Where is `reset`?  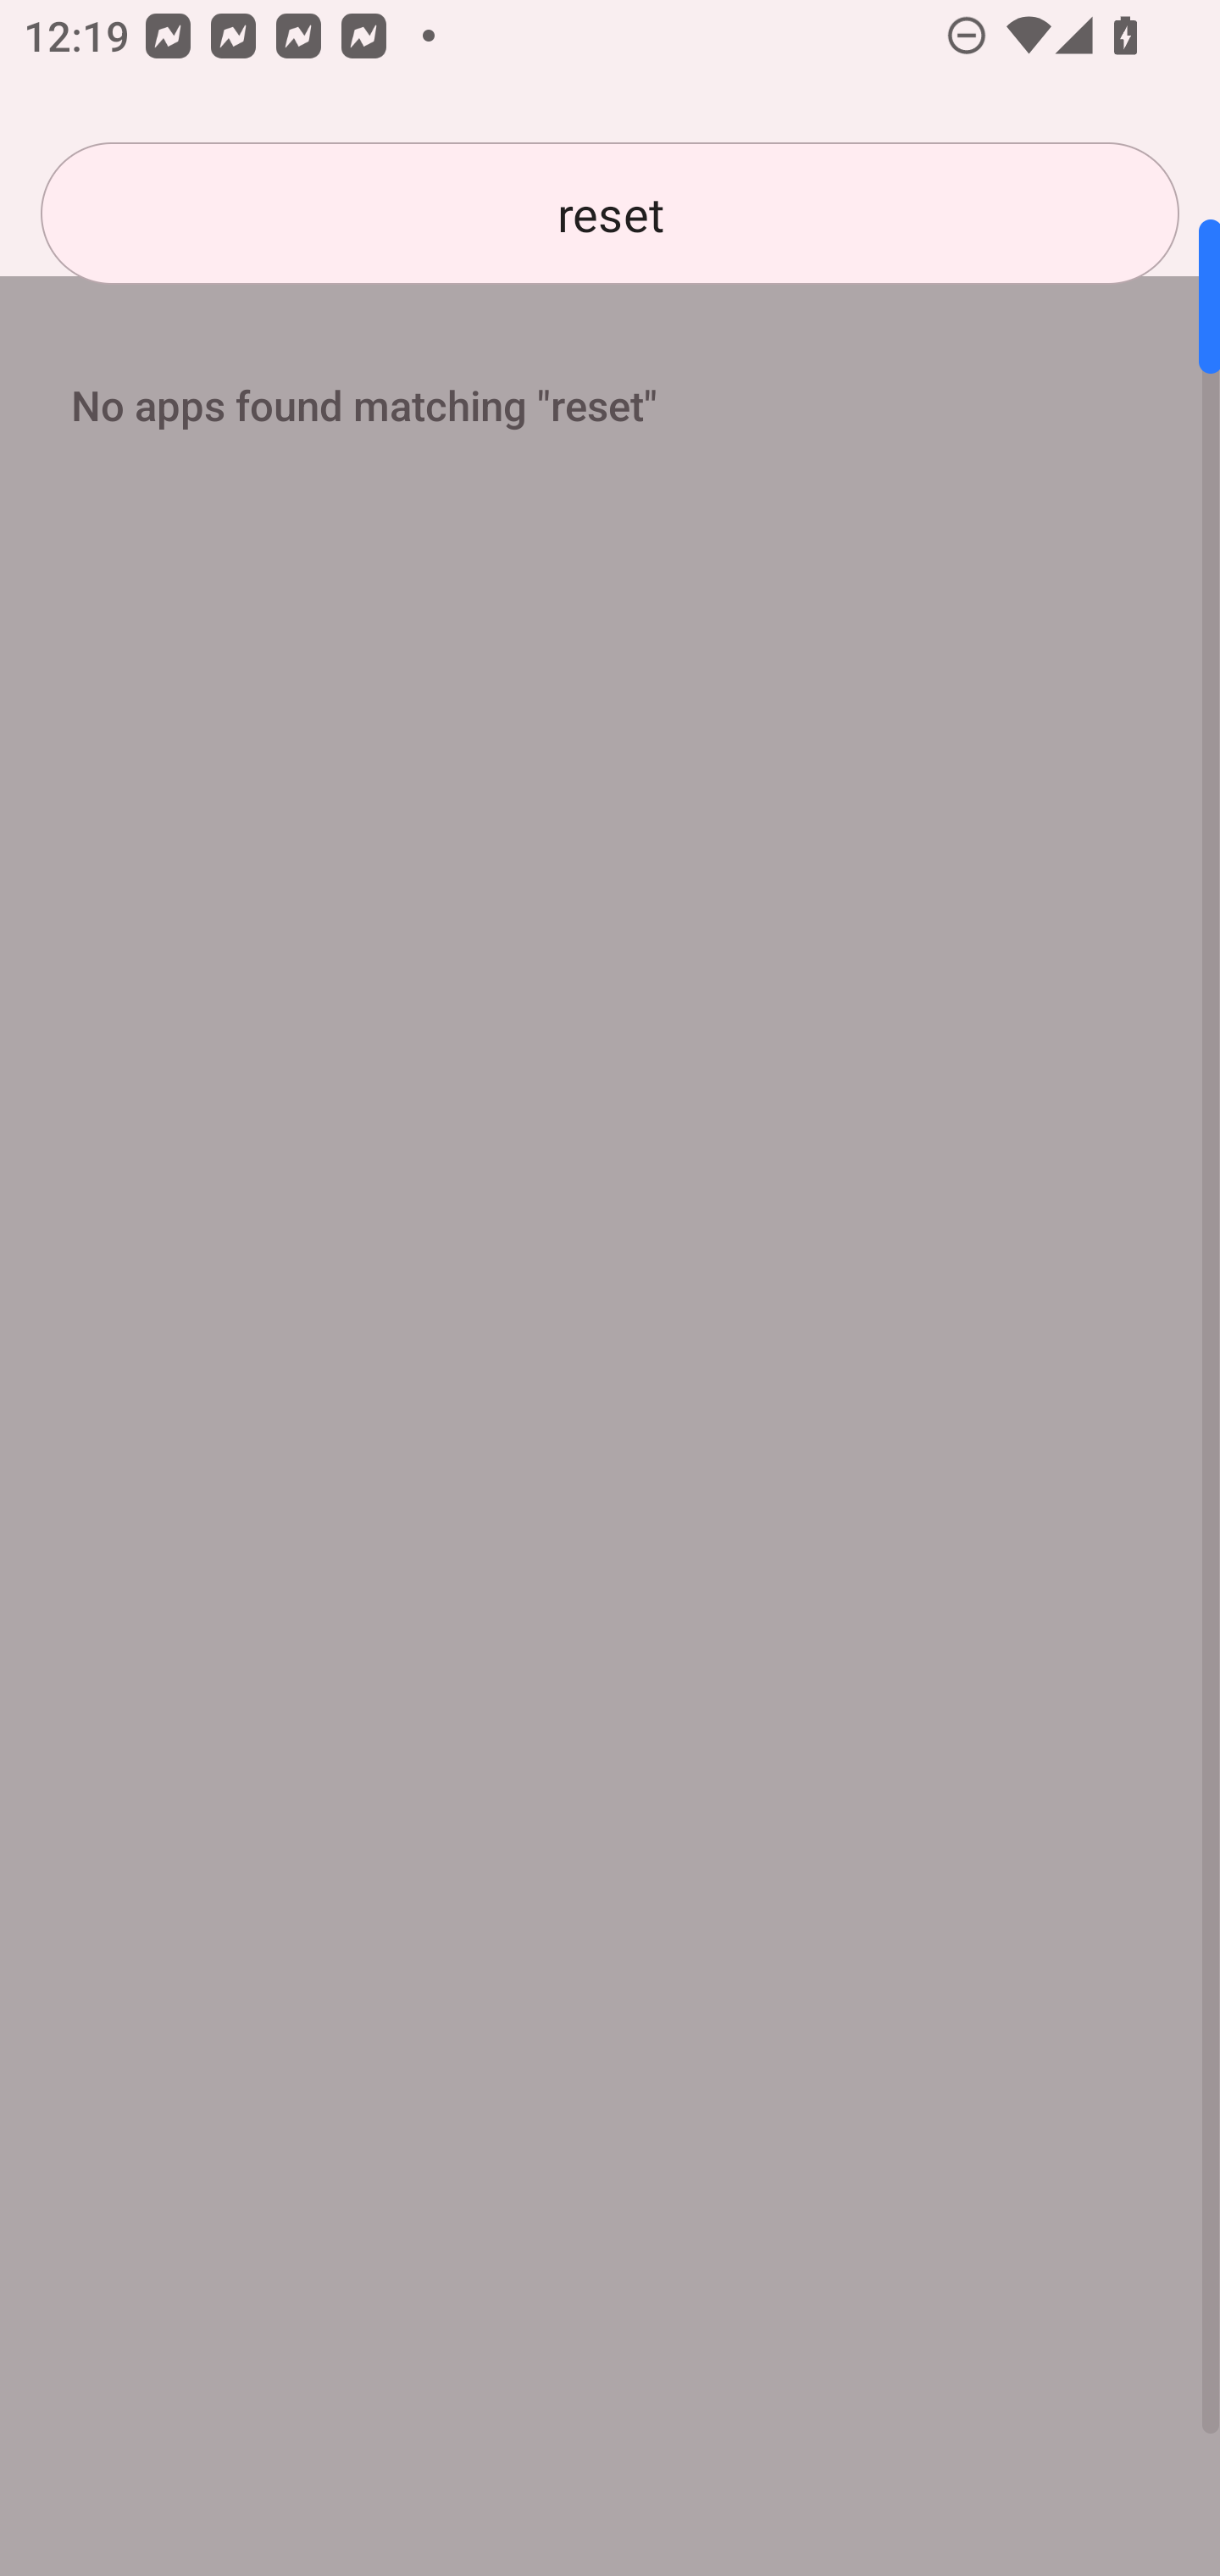 reset is located at coordinates (610, 214).